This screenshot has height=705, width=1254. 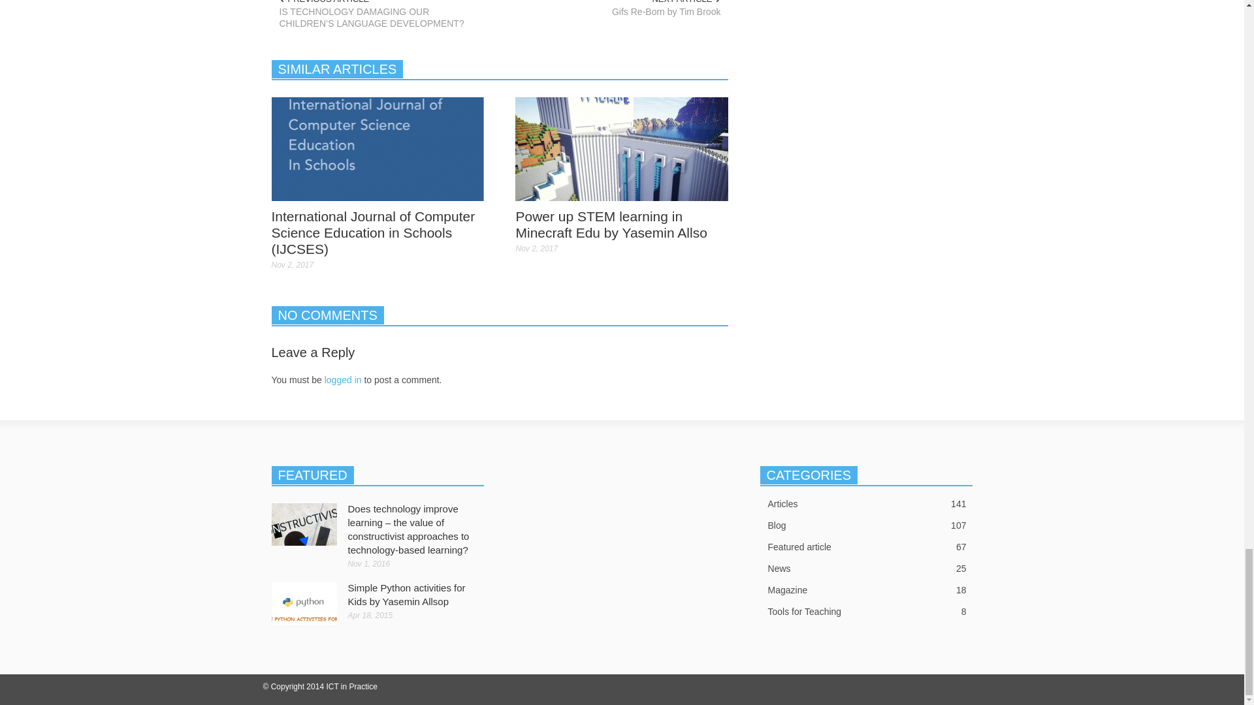 I want to click on Power up STEM learning in Minecraft Edu  by Yasemin Allso, so click(x=622, y=149).